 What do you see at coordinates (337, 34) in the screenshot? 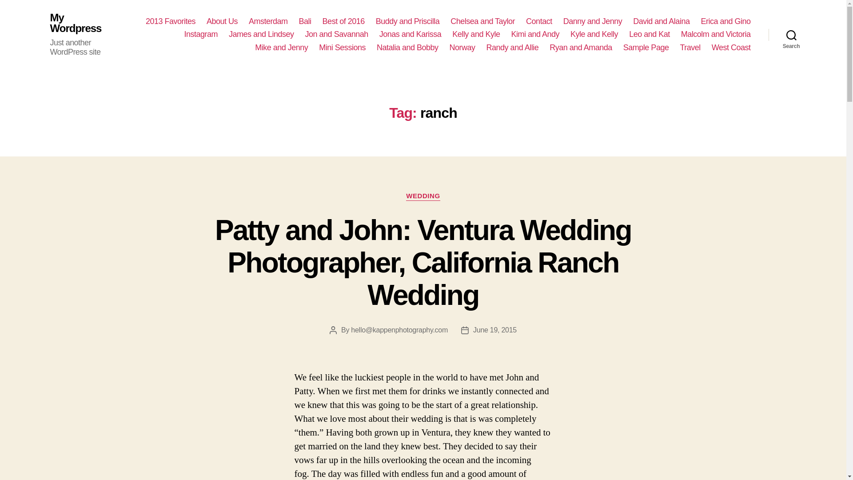
I see `Jon and Savannah` at bounding box center [337, 34].